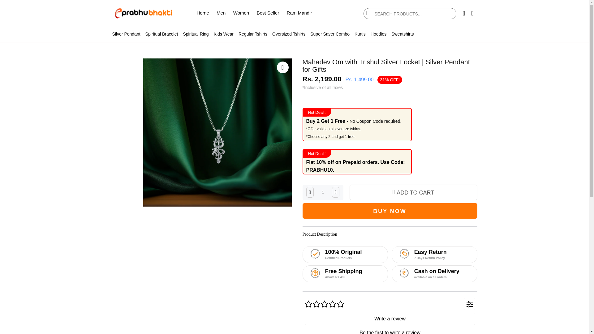  Describe the element at coordinates (196, 34) in the screenshot. I see `Spiritual Ring` at that location.